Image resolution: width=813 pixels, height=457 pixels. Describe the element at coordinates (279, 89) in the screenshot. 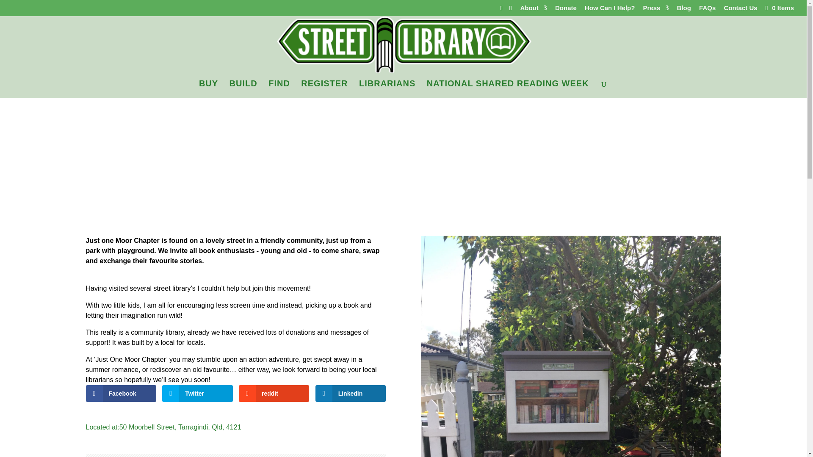

I see `FIND` at that location.